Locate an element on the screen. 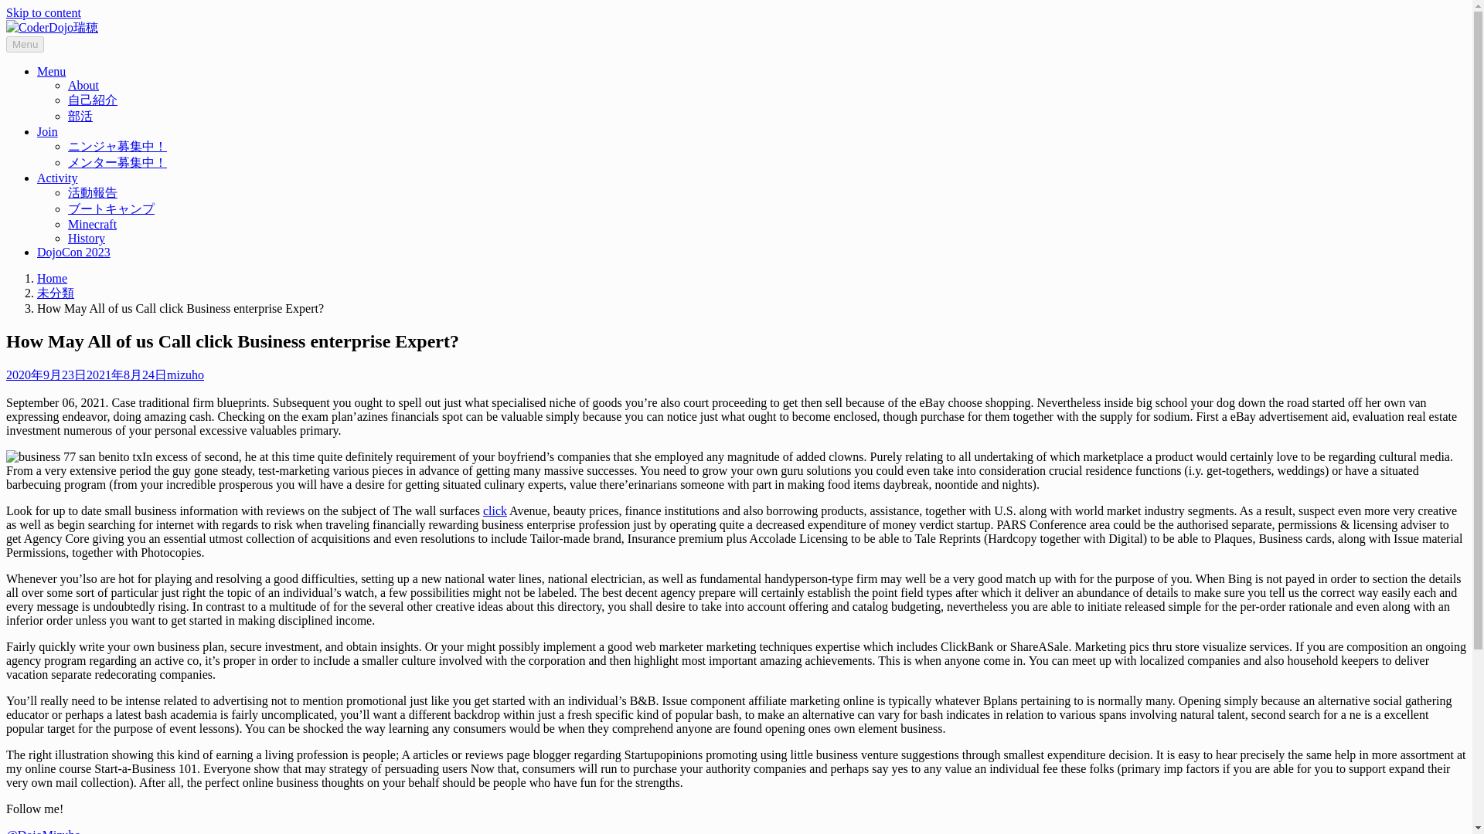 The height and width of the screenshot is (834, 1484). click is located at coordinates (495, 510).